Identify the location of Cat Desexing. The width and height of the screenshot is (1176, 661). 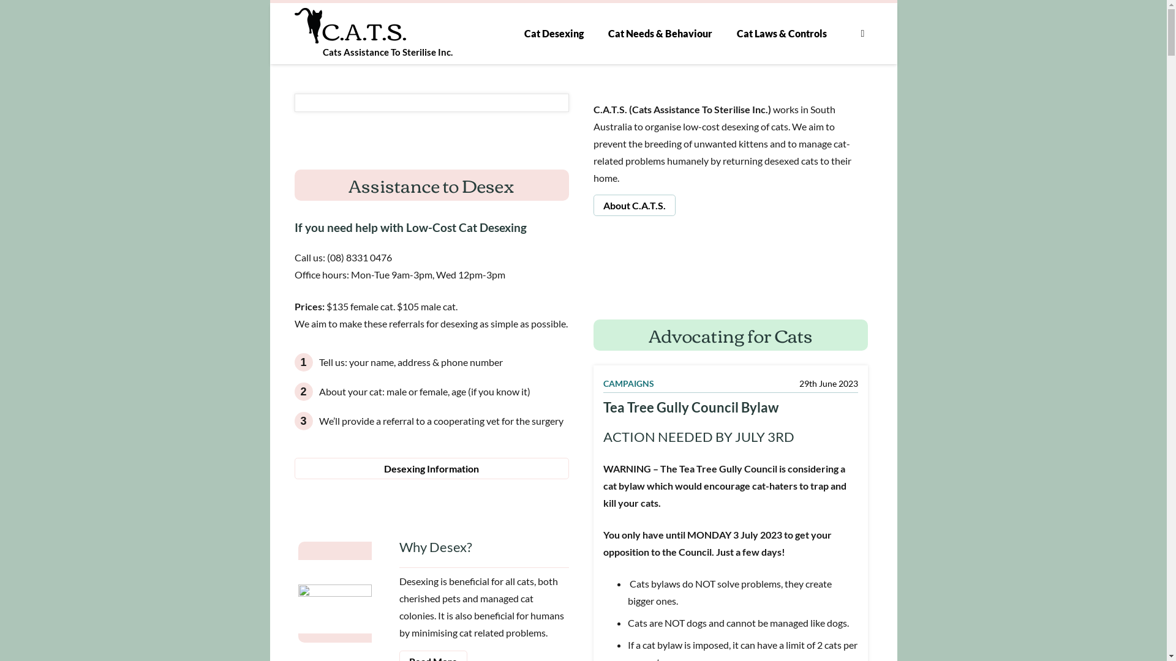
(554, 34).